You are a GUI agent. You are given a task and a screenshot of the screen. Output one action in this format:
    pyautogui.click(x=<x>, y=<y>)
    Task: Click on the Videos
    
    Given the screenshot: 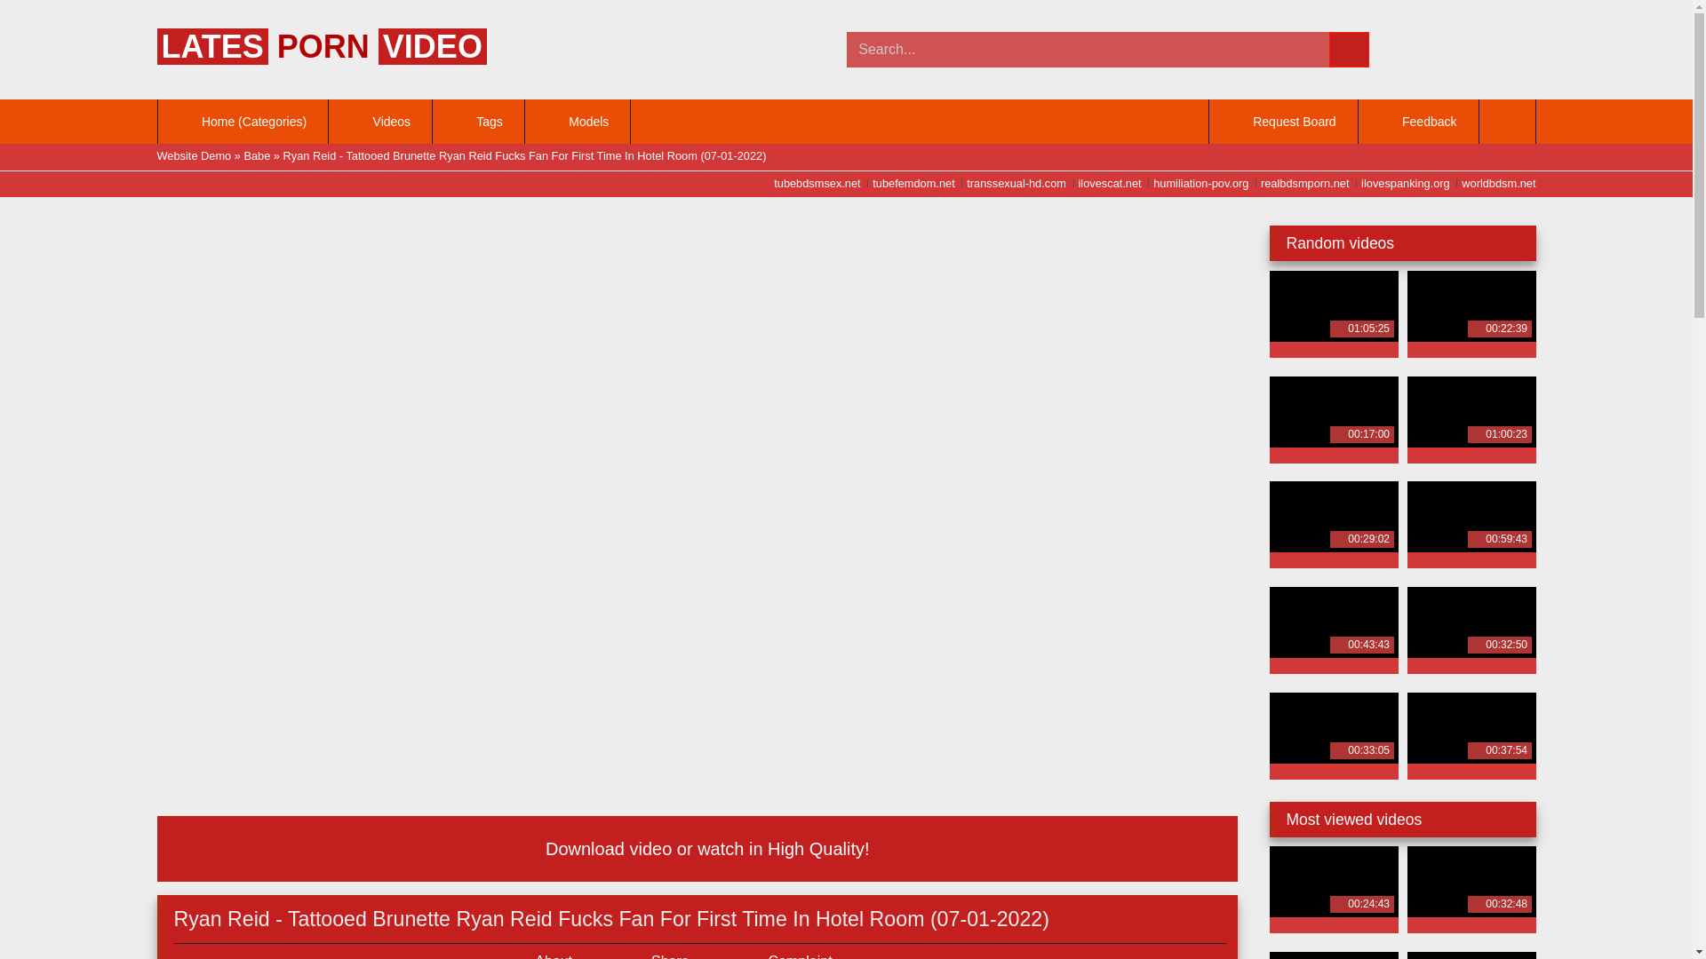 What is the action you would take?
    pyautogui.click(x=380, y=122)
    